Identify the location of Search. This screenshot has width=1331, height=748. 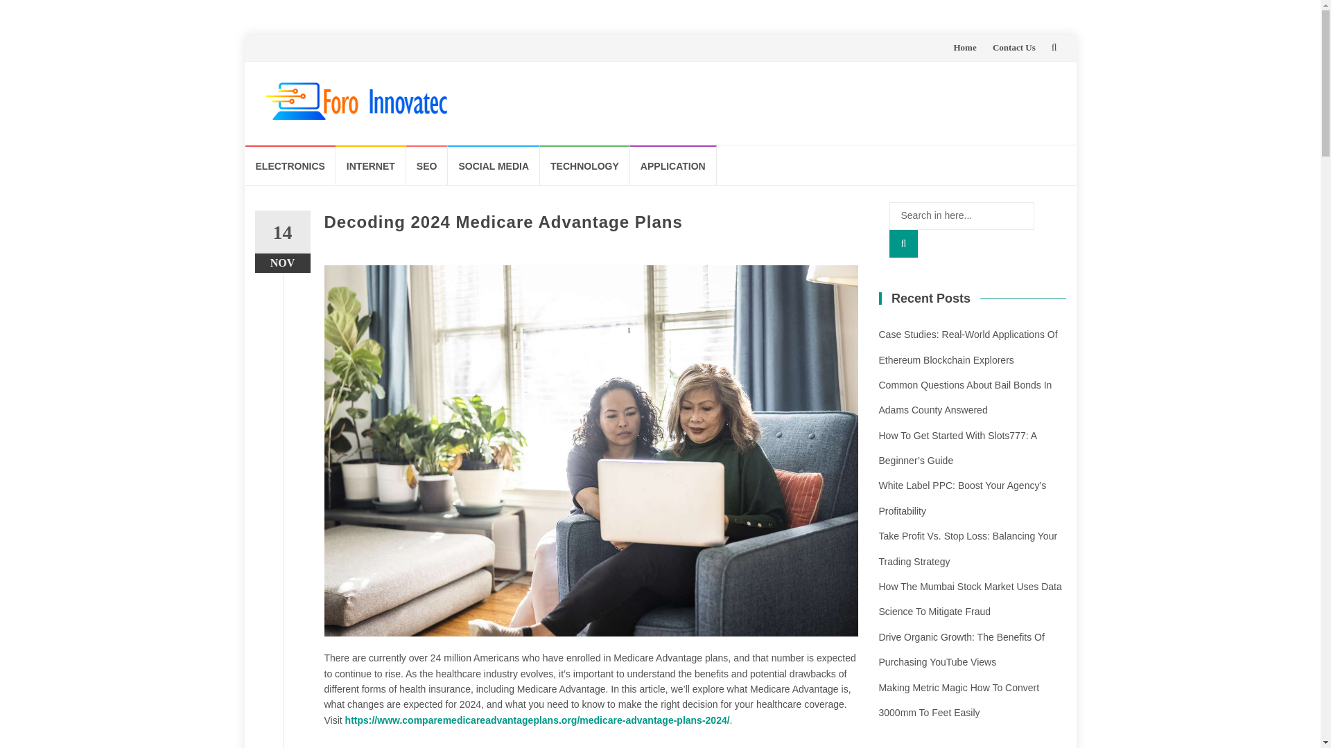
(903, 243).